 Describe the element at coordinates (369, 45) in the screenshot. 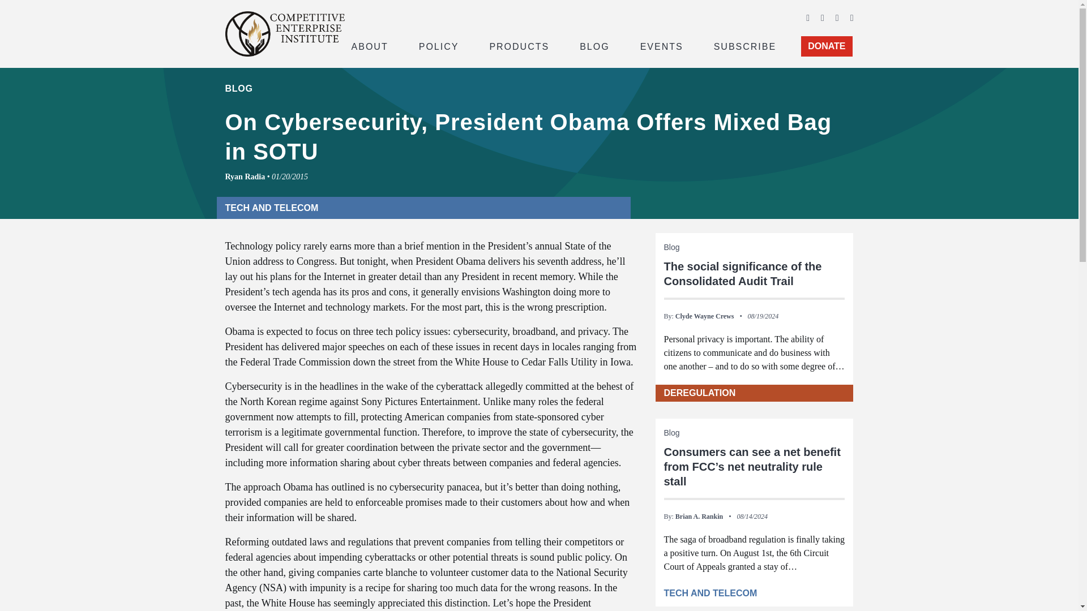

I see `ABOUT` at that location.